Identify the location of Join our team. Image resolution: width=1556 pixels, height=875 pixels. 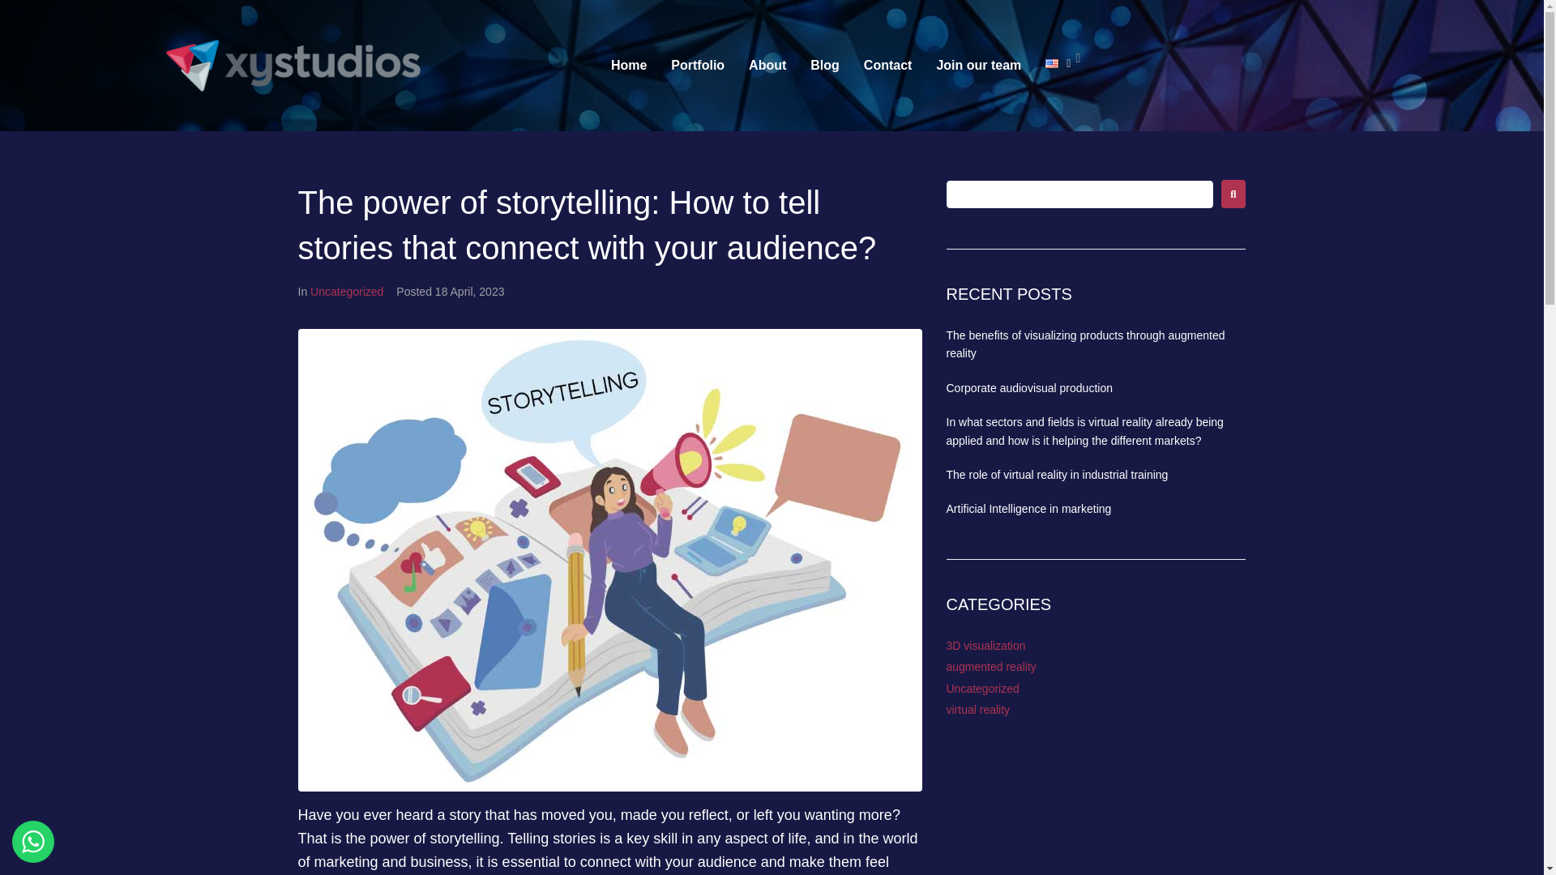
(978, 65).